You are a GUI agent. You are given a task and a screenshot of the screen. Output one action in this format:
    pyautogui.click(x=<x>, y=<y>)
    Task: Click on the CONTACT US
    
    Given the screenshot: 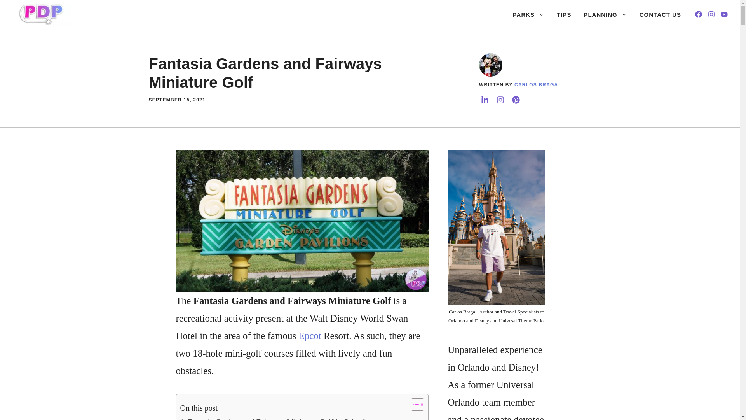 What is the action you would take?
    pyautogui.click(x=660, y=15)
    